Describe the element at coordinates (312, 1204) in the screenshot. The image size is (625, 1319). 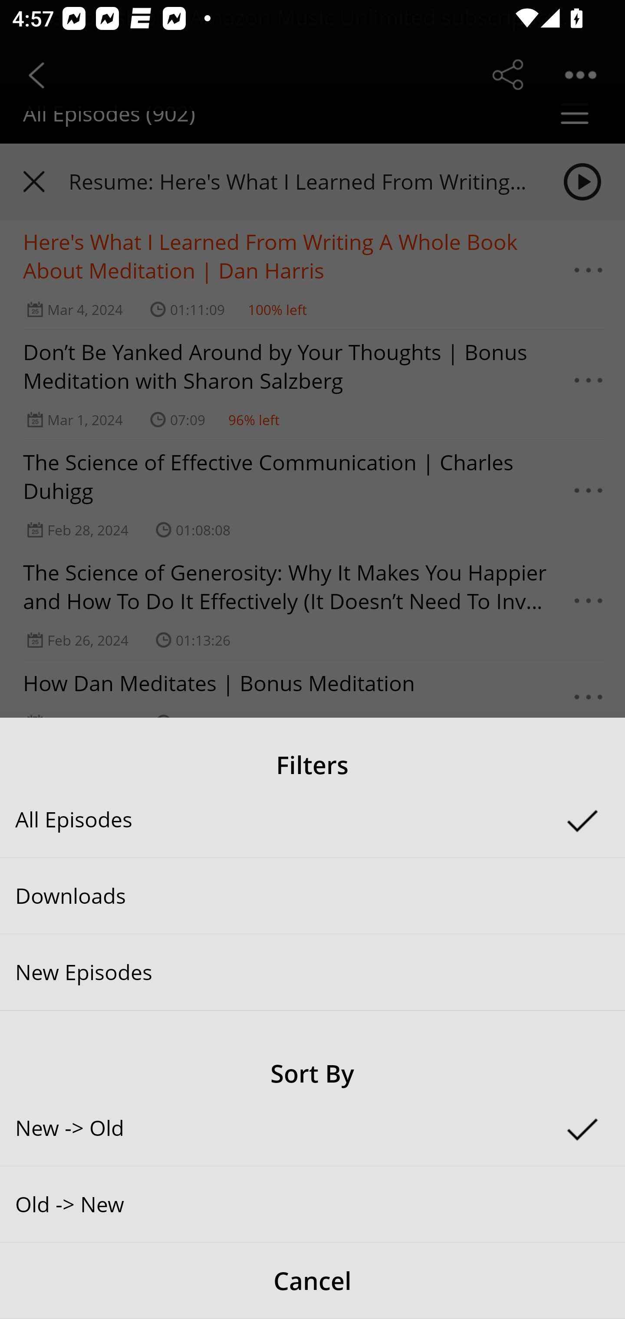
I see `Old -> New` at that location.